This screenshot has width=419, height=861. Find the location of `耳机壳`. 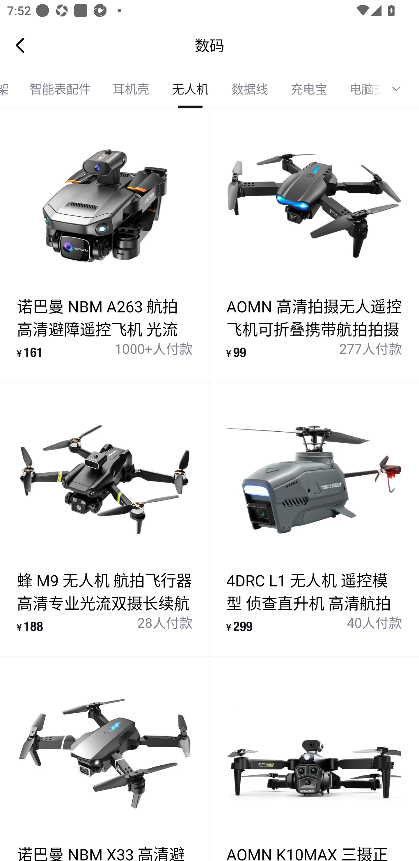

耳机壳 is located at coordinates (131, 89).